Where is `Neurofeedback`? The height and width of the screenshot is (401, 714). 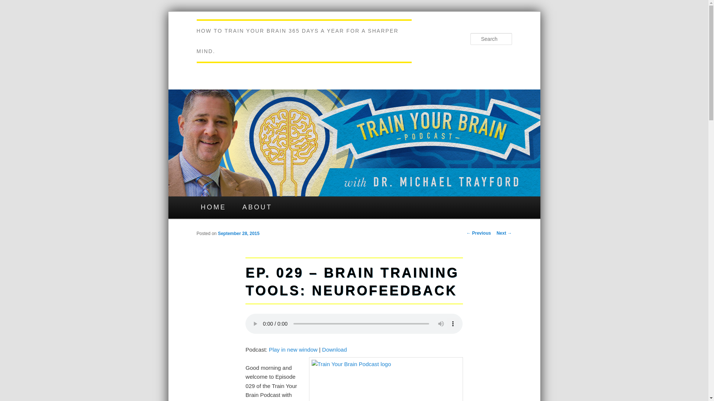
Neurofeedback is located at coordinates (386, 379).